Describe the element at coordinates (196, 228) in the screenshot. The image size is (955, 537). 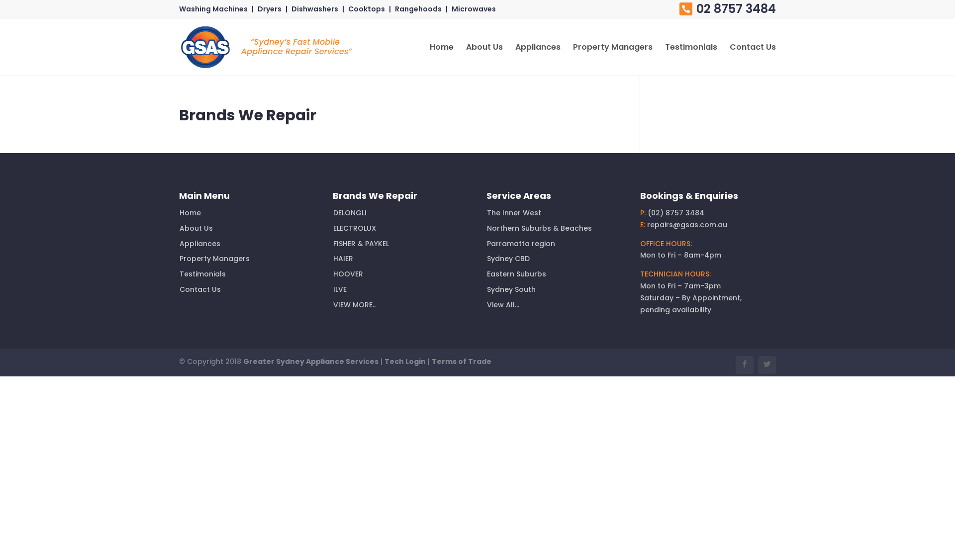
I see `About Us` at that location.